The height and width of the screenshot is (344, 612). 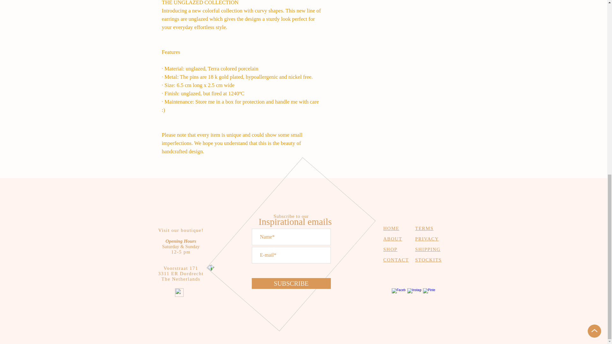 I want to click on STOCKITS, so click(x=428, y=260).